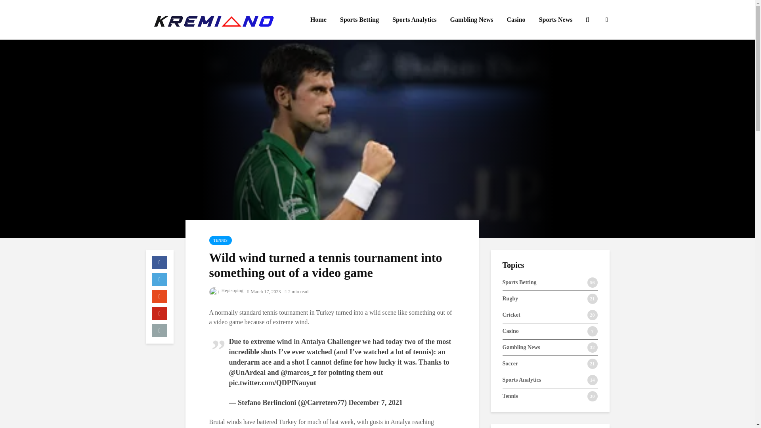  I want to click on TENNIS, so click(220, 240).